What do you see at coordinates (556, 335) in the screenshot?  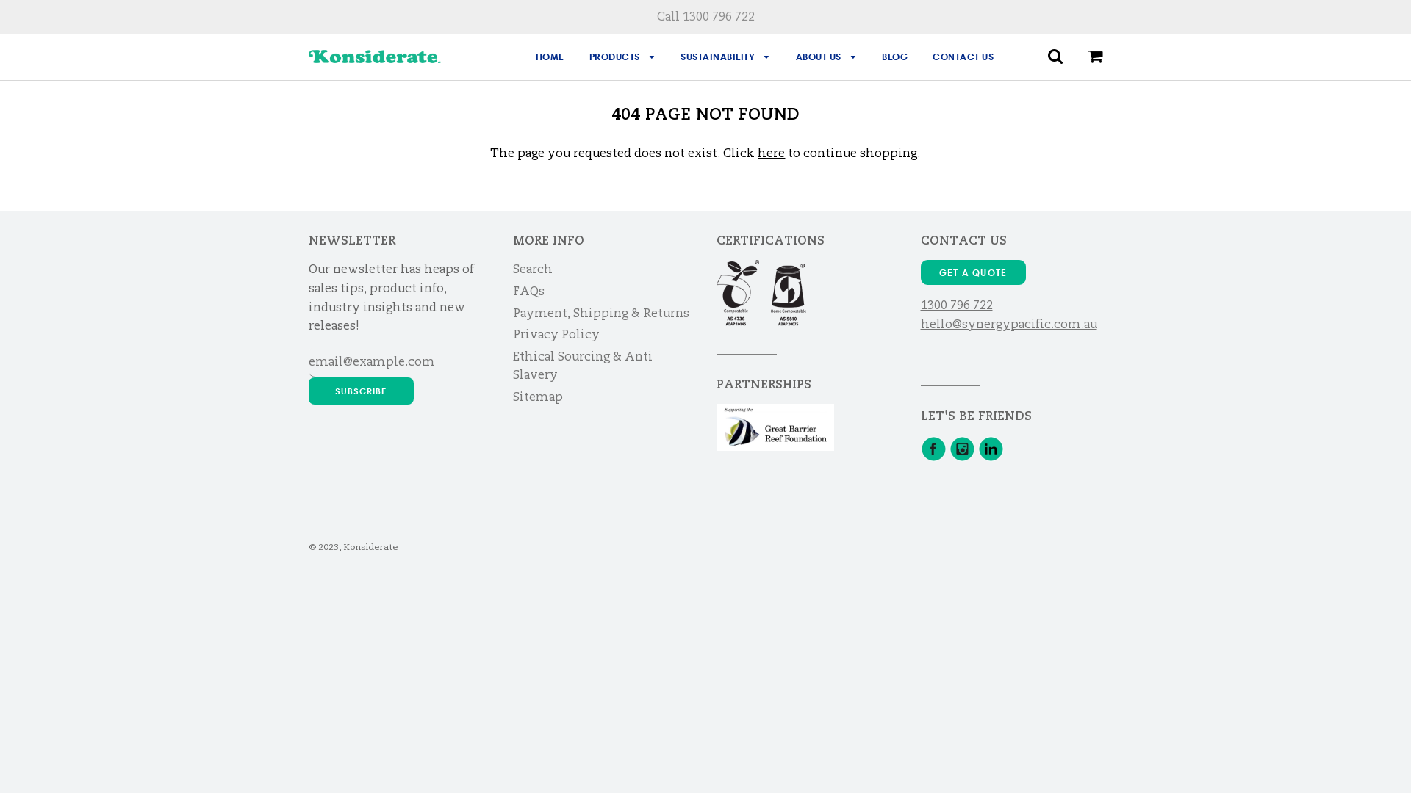 I see `Privacy Policy` at bounding box center [556, 335].